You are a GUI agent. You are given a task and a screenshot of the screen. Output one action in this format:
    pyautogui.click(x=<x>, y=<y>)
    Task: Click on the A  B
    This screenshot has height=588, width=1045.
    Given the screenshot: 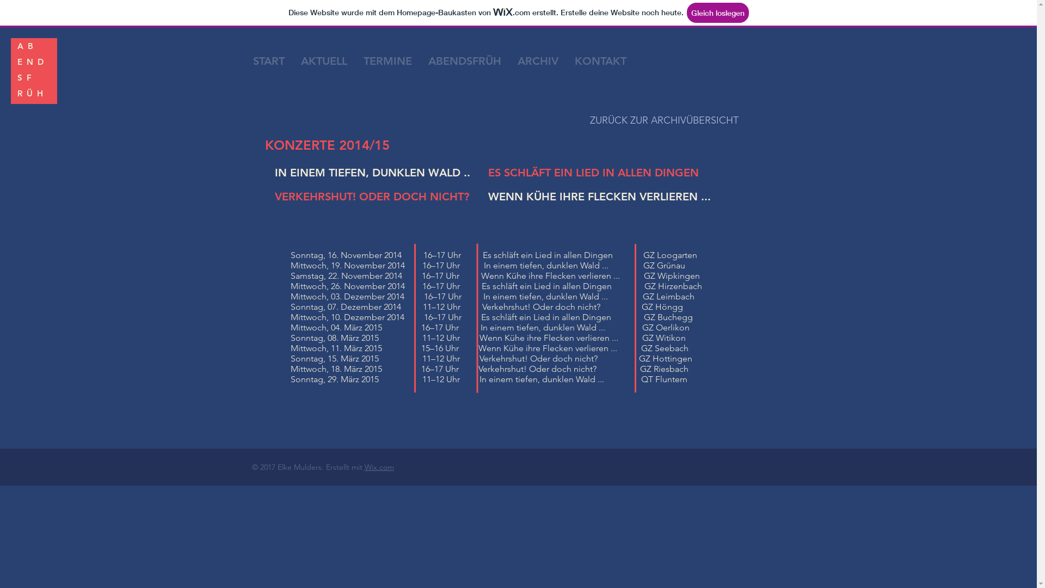 What is the action you would take?
    pyautogui.click(x=25, y=41)
    